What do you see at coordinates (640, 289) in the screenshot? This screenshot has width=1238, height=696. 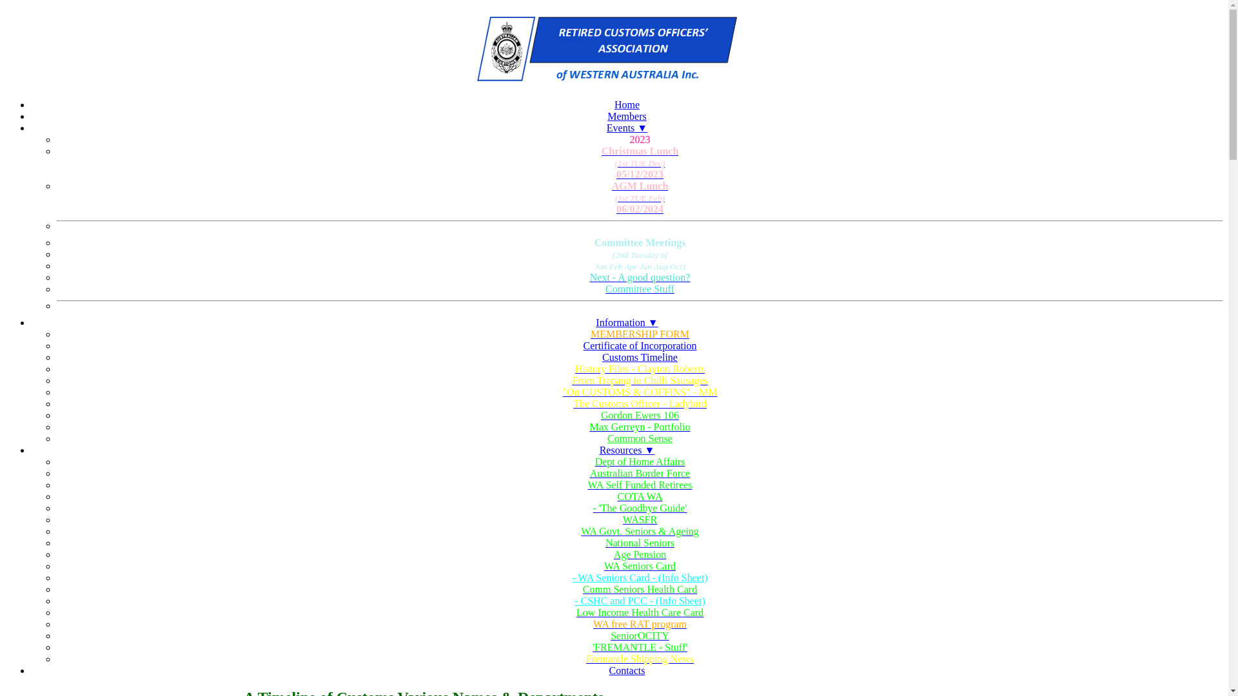 I see `Committee Stuff` at bounding box center [640, 289].